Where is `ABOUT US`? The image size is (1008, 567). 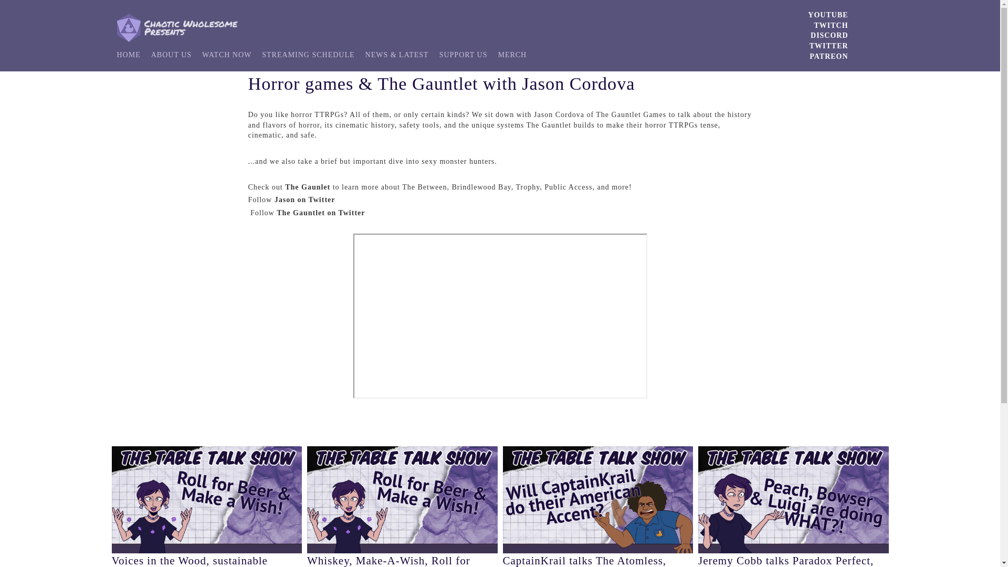
ABOUT US is located at coordinates (171, 55).